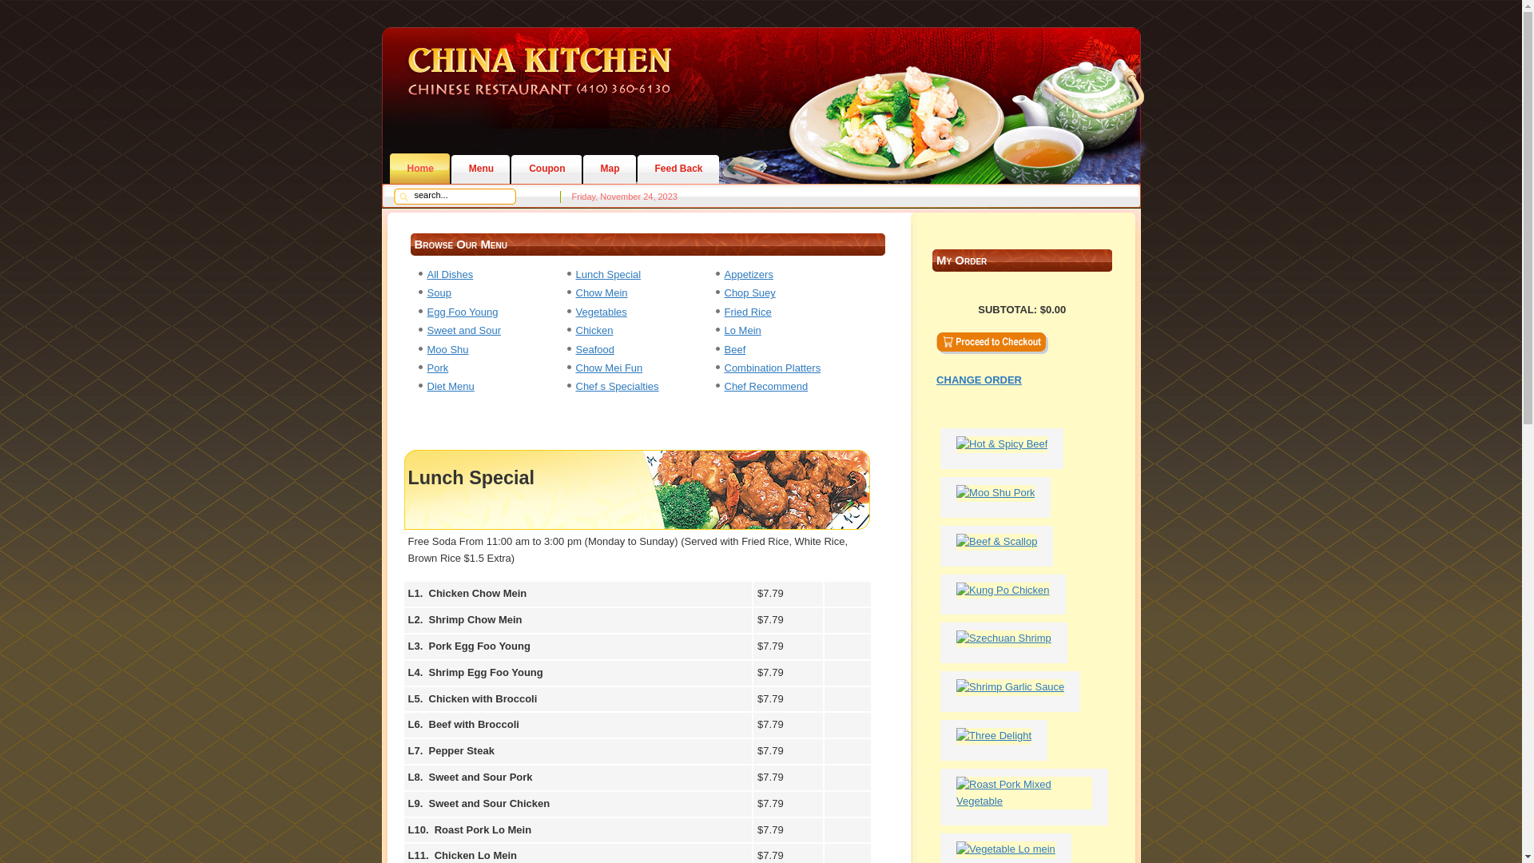 This screenshot has width=1534, height=863. Describe the element at coordinates (772, 368) in the screenshot. I see `Combination Platters` at that location.